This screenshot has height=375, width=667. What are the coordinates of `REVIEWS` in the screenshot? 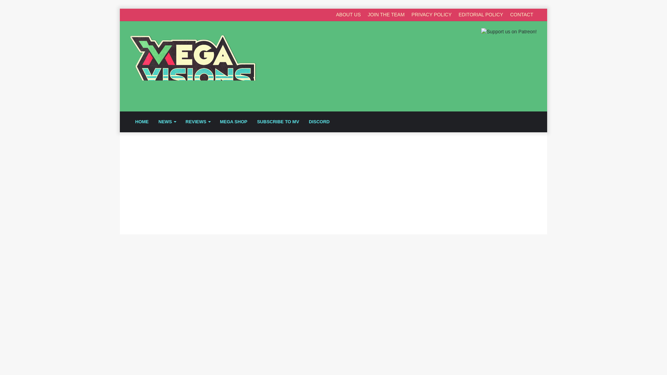 It's located at (198, 122).